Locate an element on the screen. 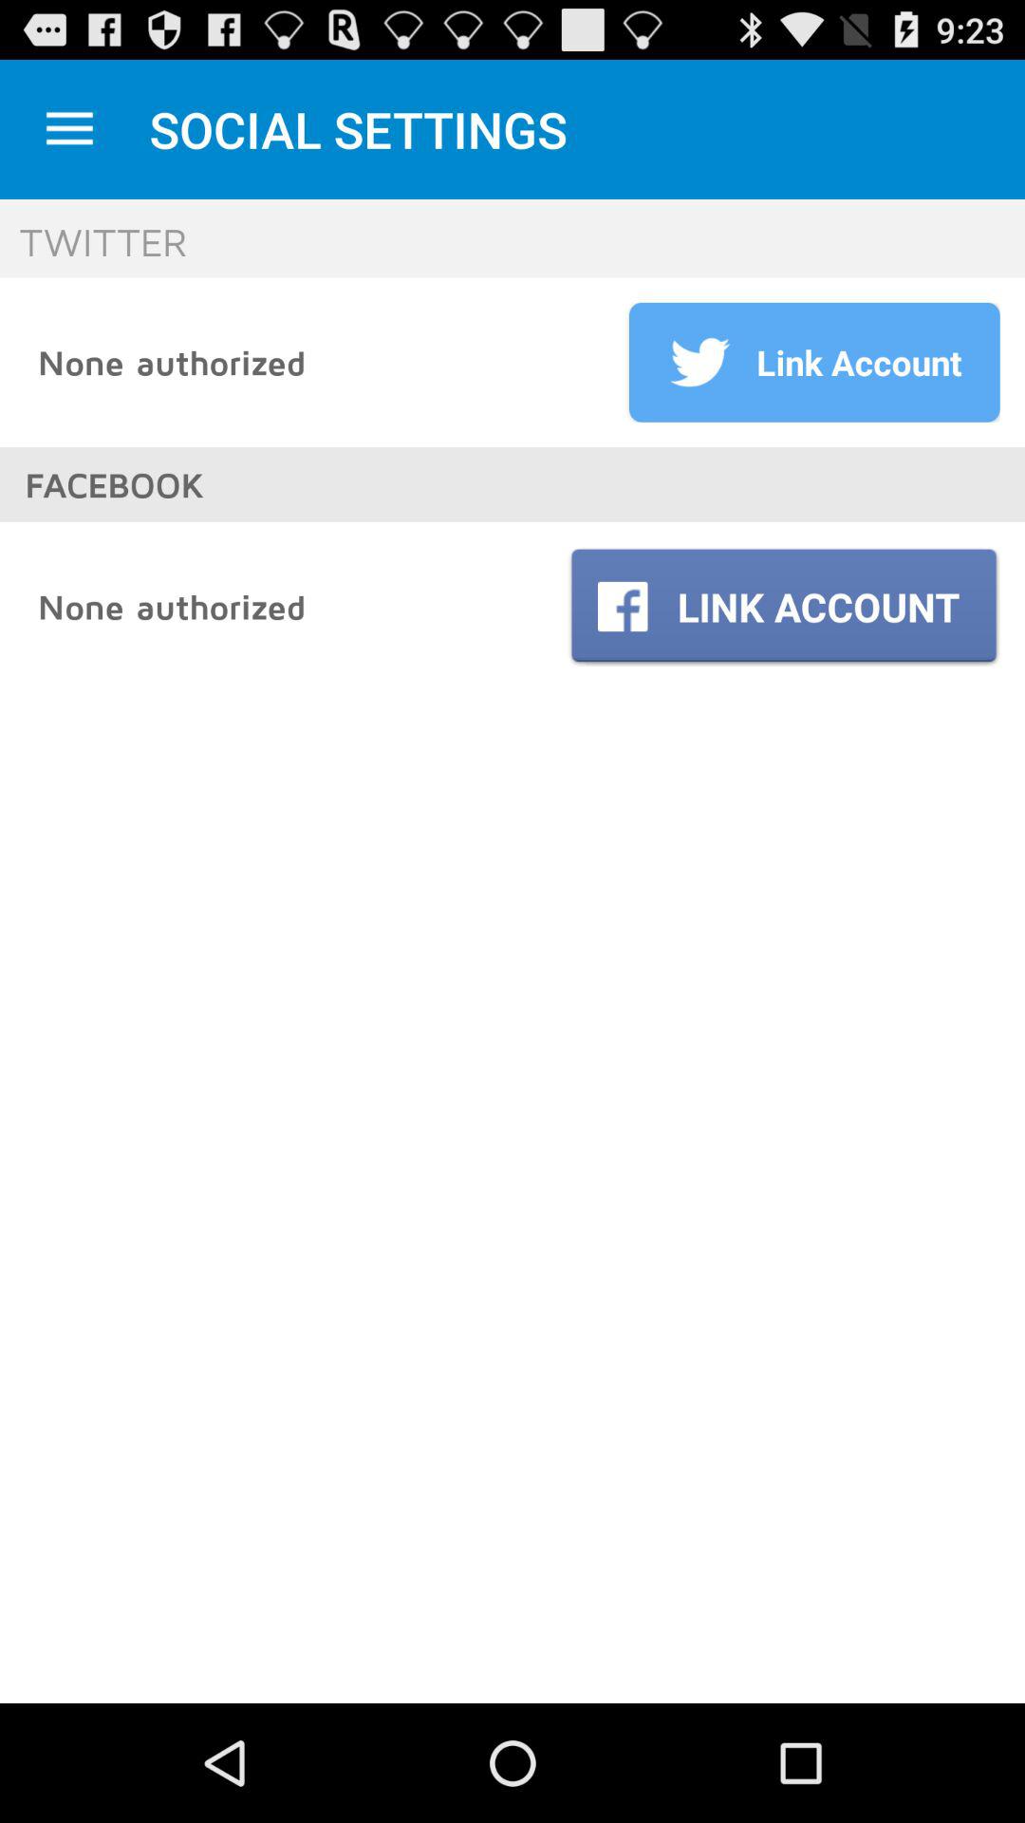 Image resolution: width=1025 pixels, height=1823 pixels. tap the icon to the left of the social settings icon is located at coordinates (69, 129).